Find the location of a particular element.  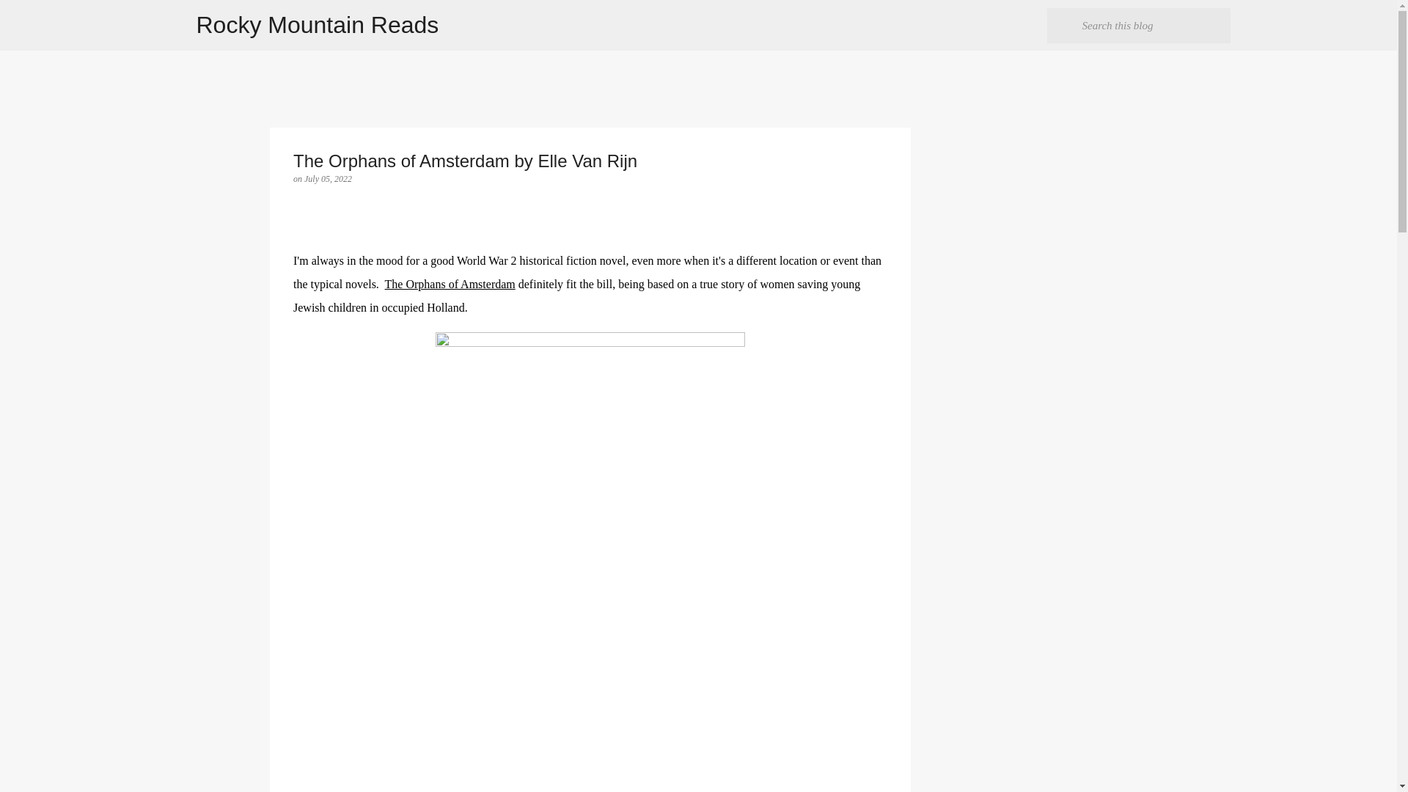

July 05, 2022 is located at coordinates (328, 178).